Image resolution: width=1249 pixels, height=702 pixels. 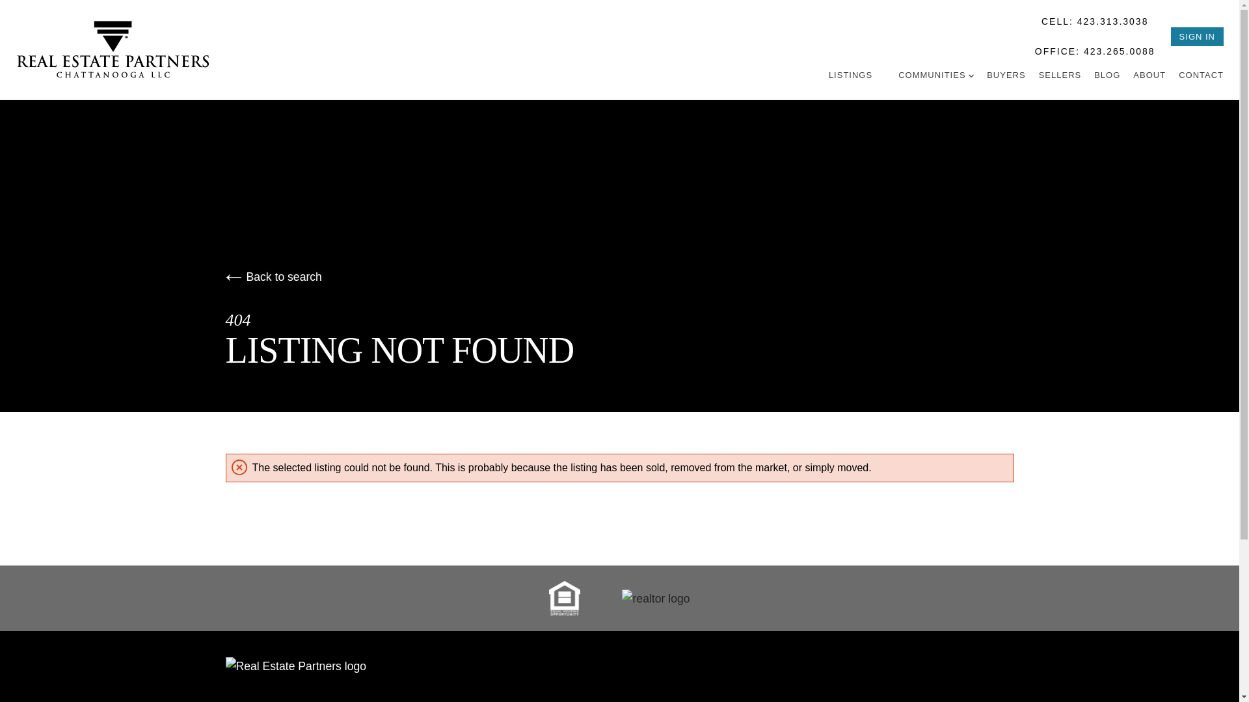 What do you see at coordinates (1149, 74) in the screenshot?
I see `ABOUT` at bounding box center [1149, 74].